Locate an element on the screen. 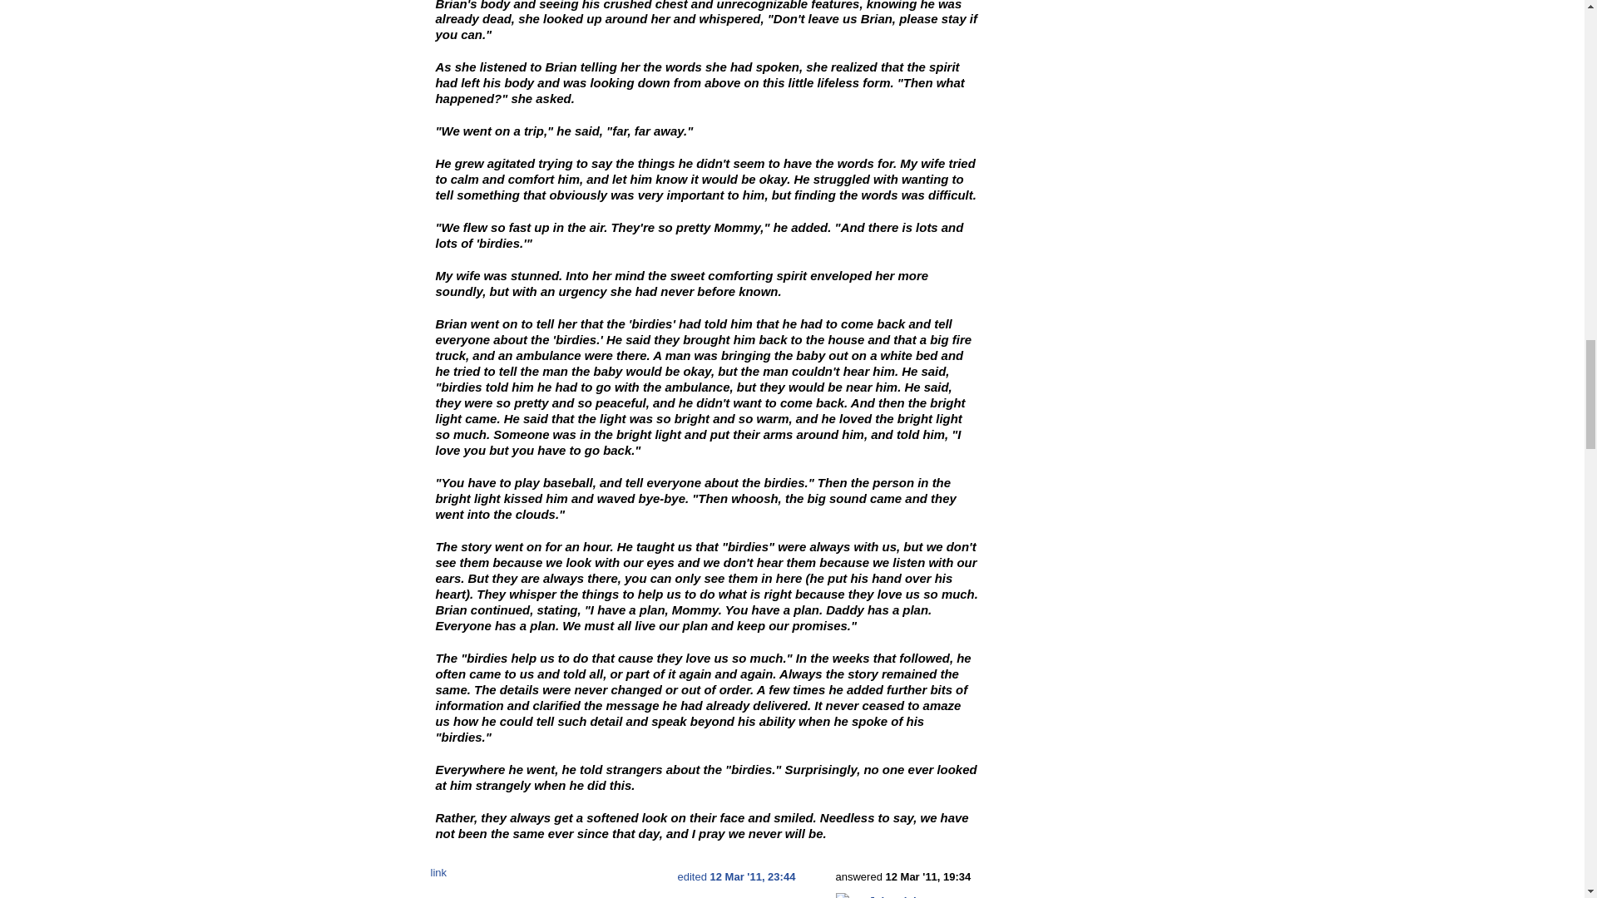 This screenshot has width=1597, height=898. permanent link to this answer is located at coordinates (439, 873).